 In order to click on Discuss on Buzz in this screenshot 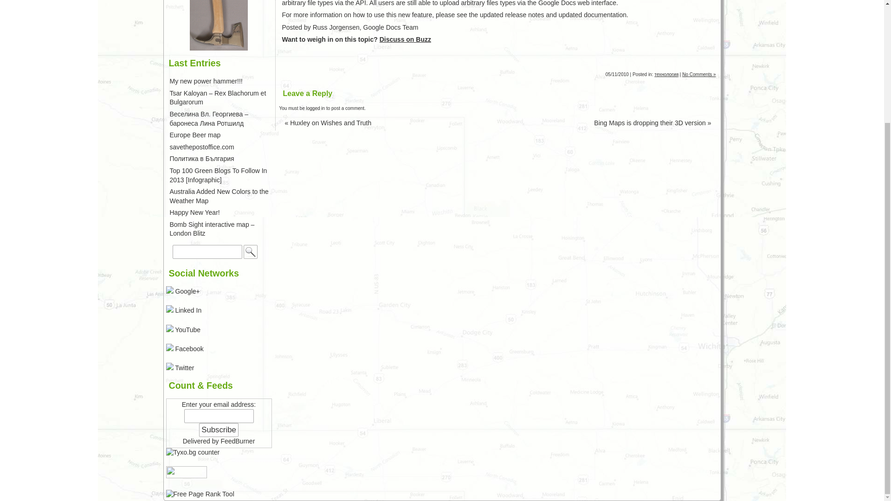, I will do `click(405, 39)`.